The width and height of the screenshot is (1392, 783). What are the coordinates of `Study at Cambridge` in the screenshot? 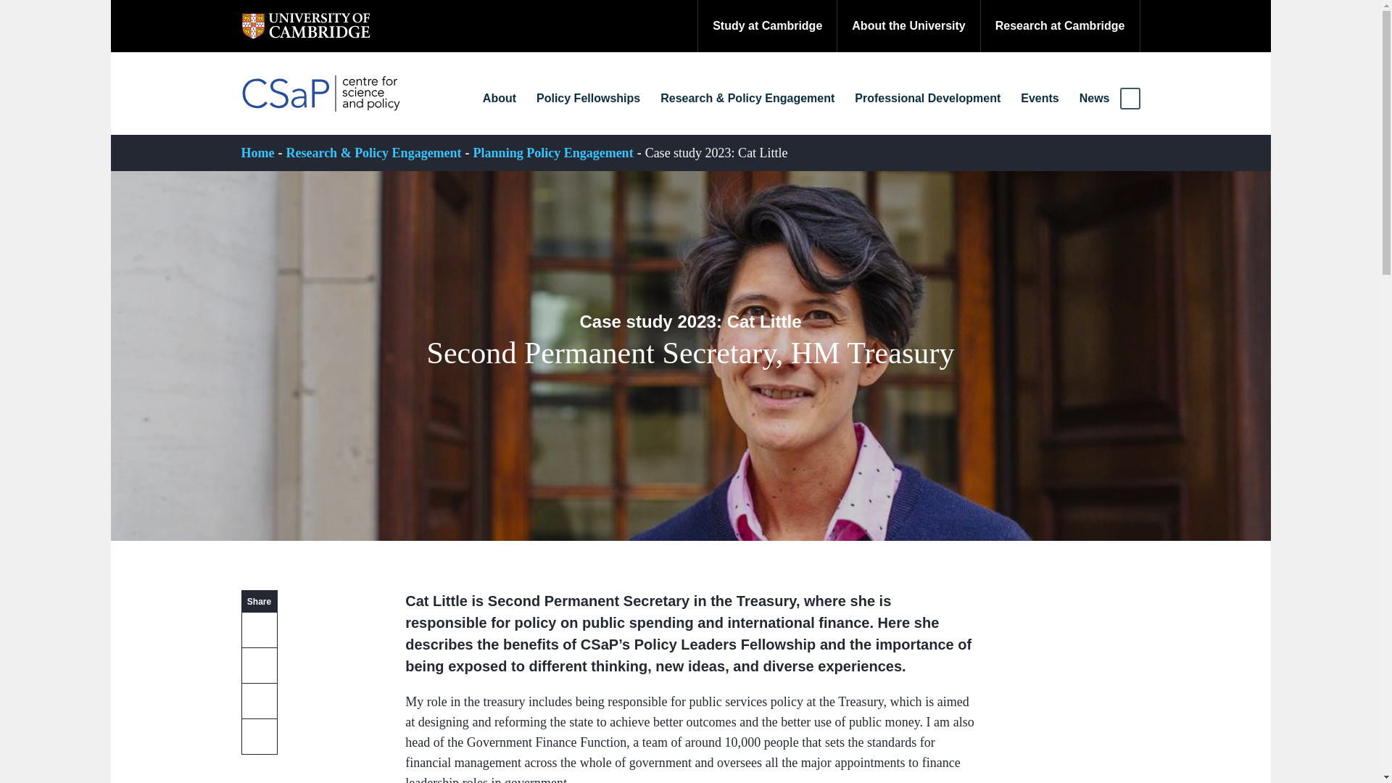 It's located at (766, 26).